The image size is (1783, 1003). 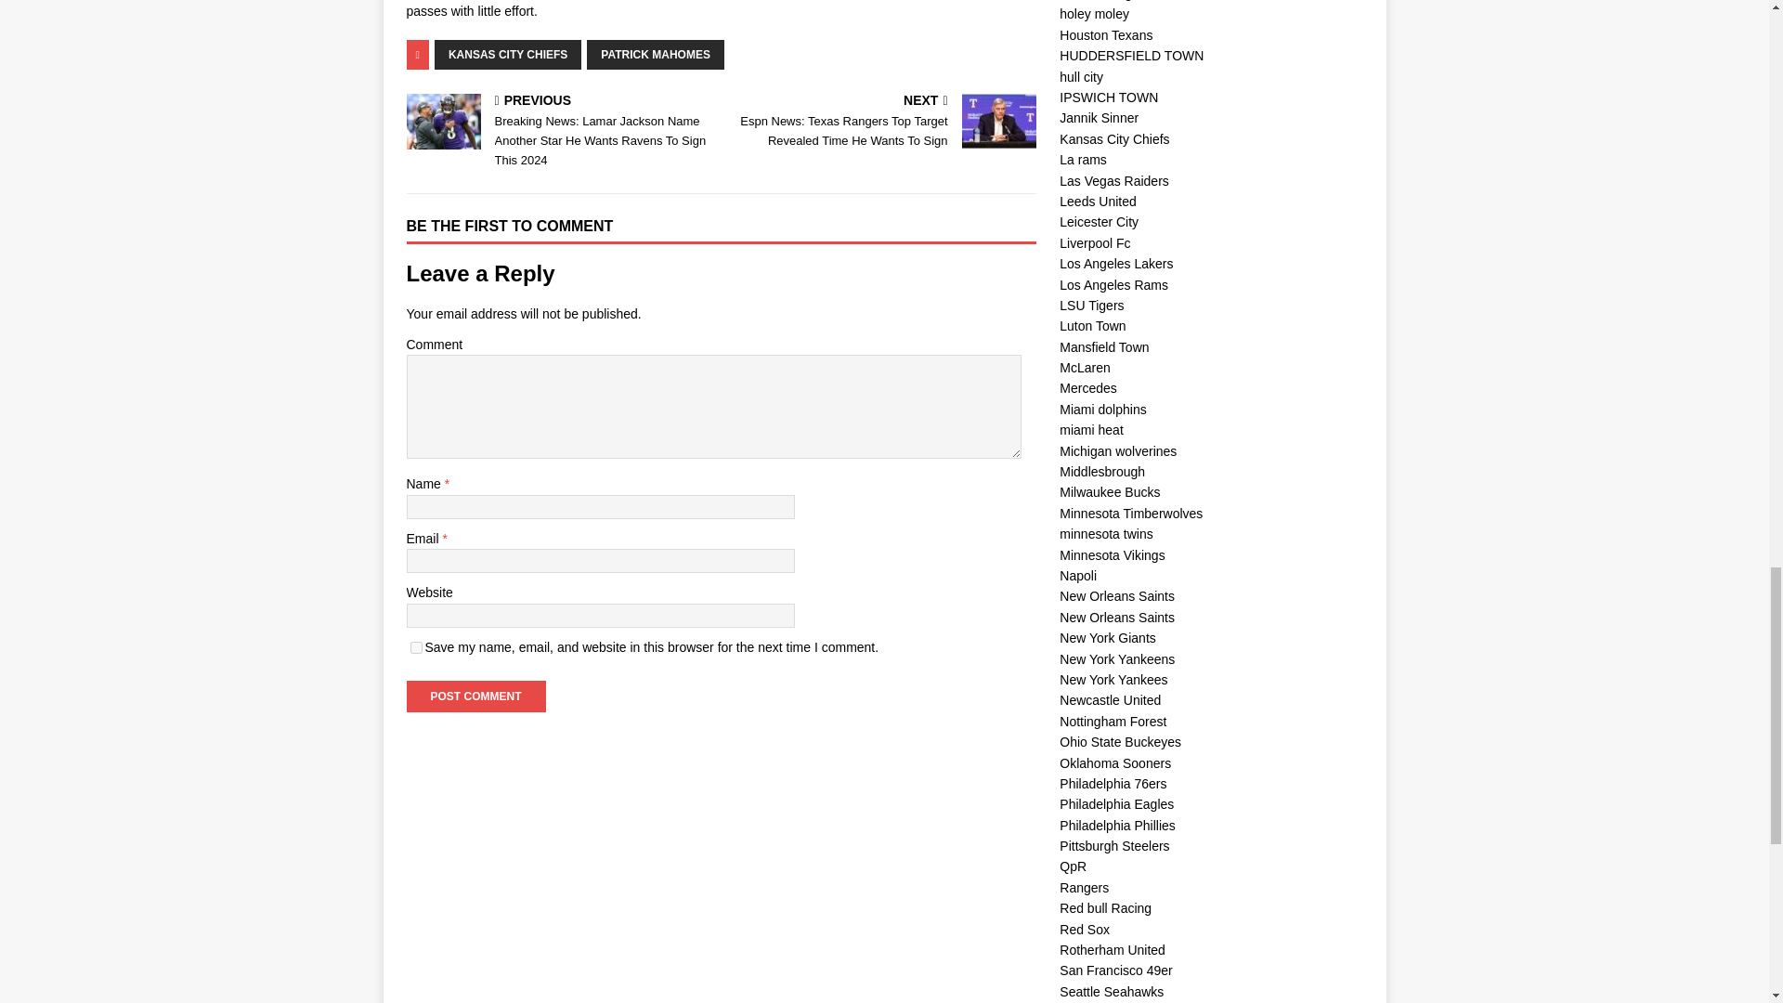 I want to click on KANSAS CITY CHIEFS, so click(x=507, y=54).